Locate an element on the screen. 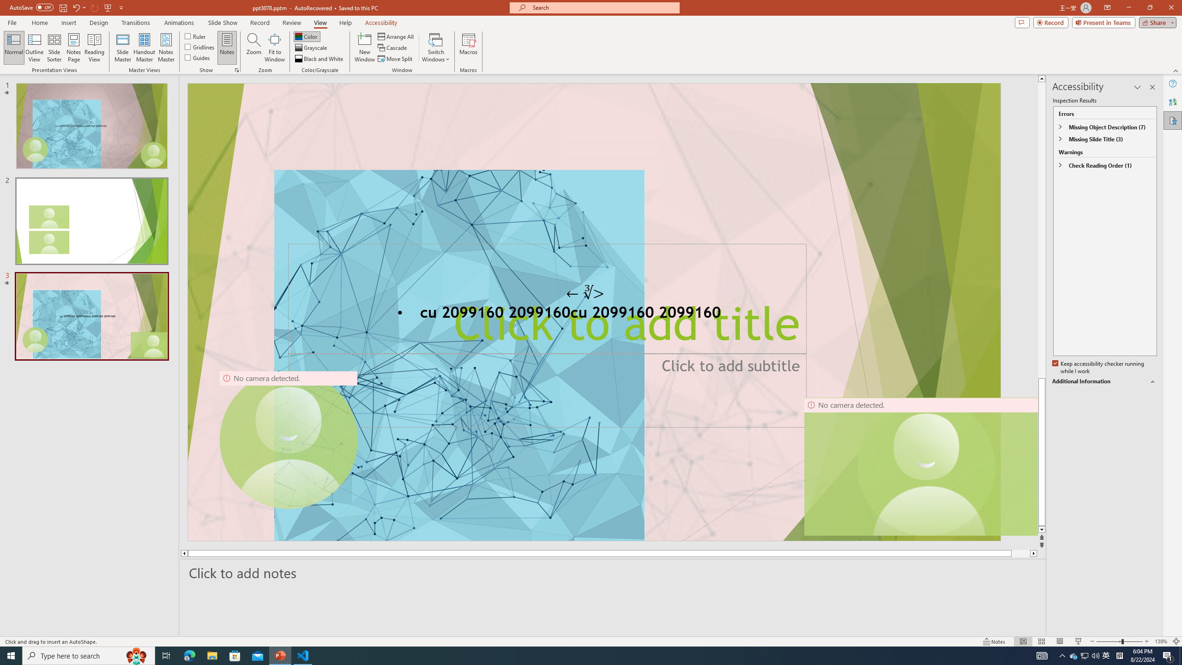 This screenshot has height=665, width=1182. Camera 14, No camera detected. is located at coordinates (921, 466).